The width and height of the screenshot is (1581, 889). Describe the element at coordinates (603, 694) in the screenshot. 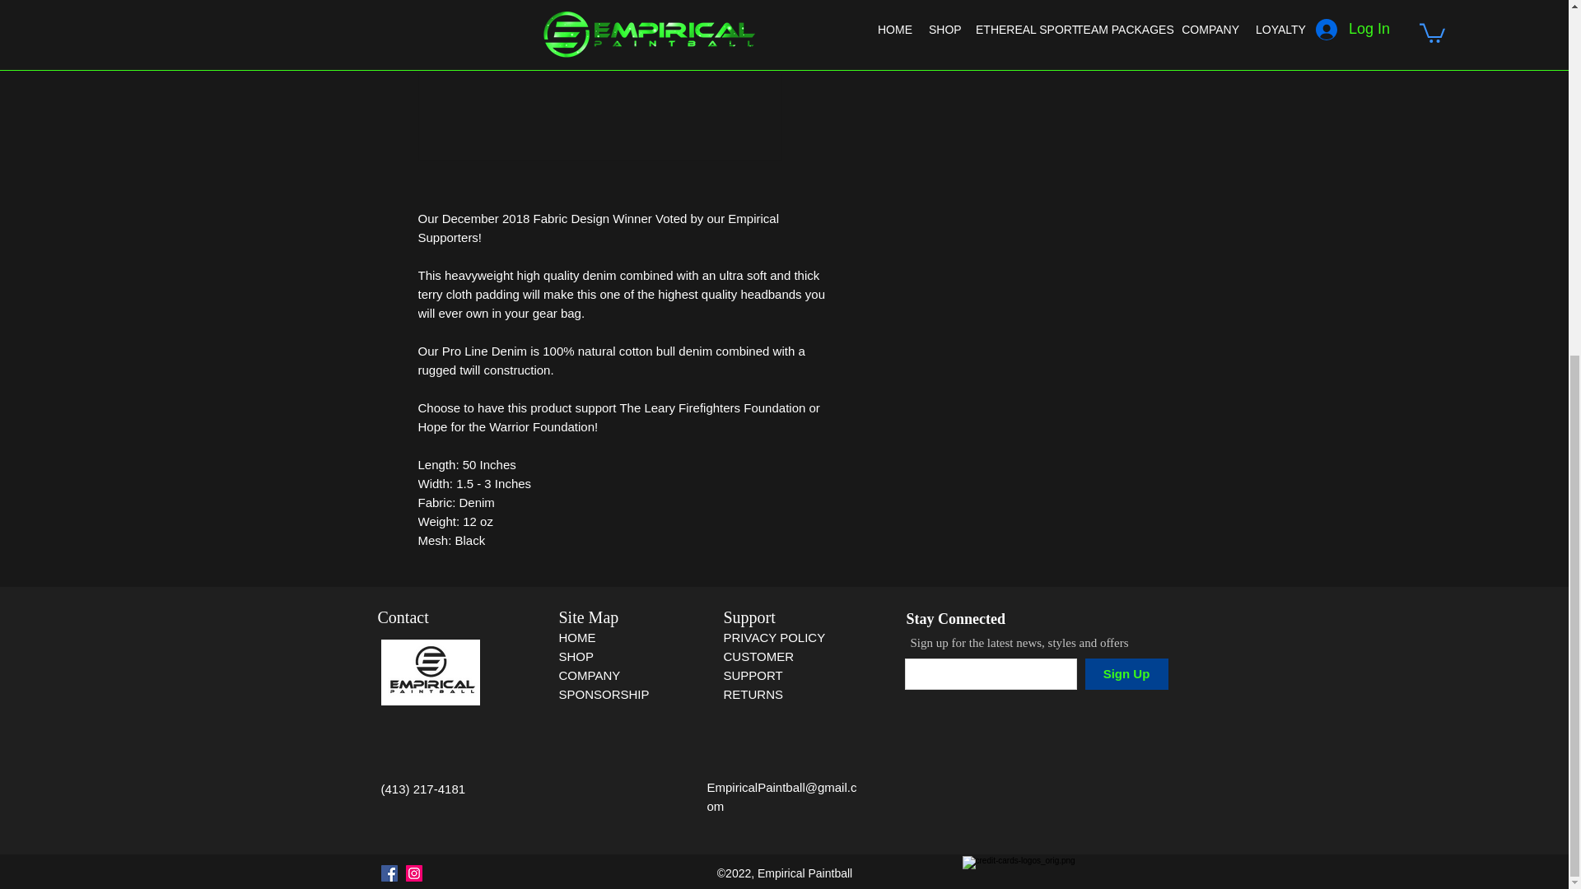

I see `SPONSORSHIP` at that location.